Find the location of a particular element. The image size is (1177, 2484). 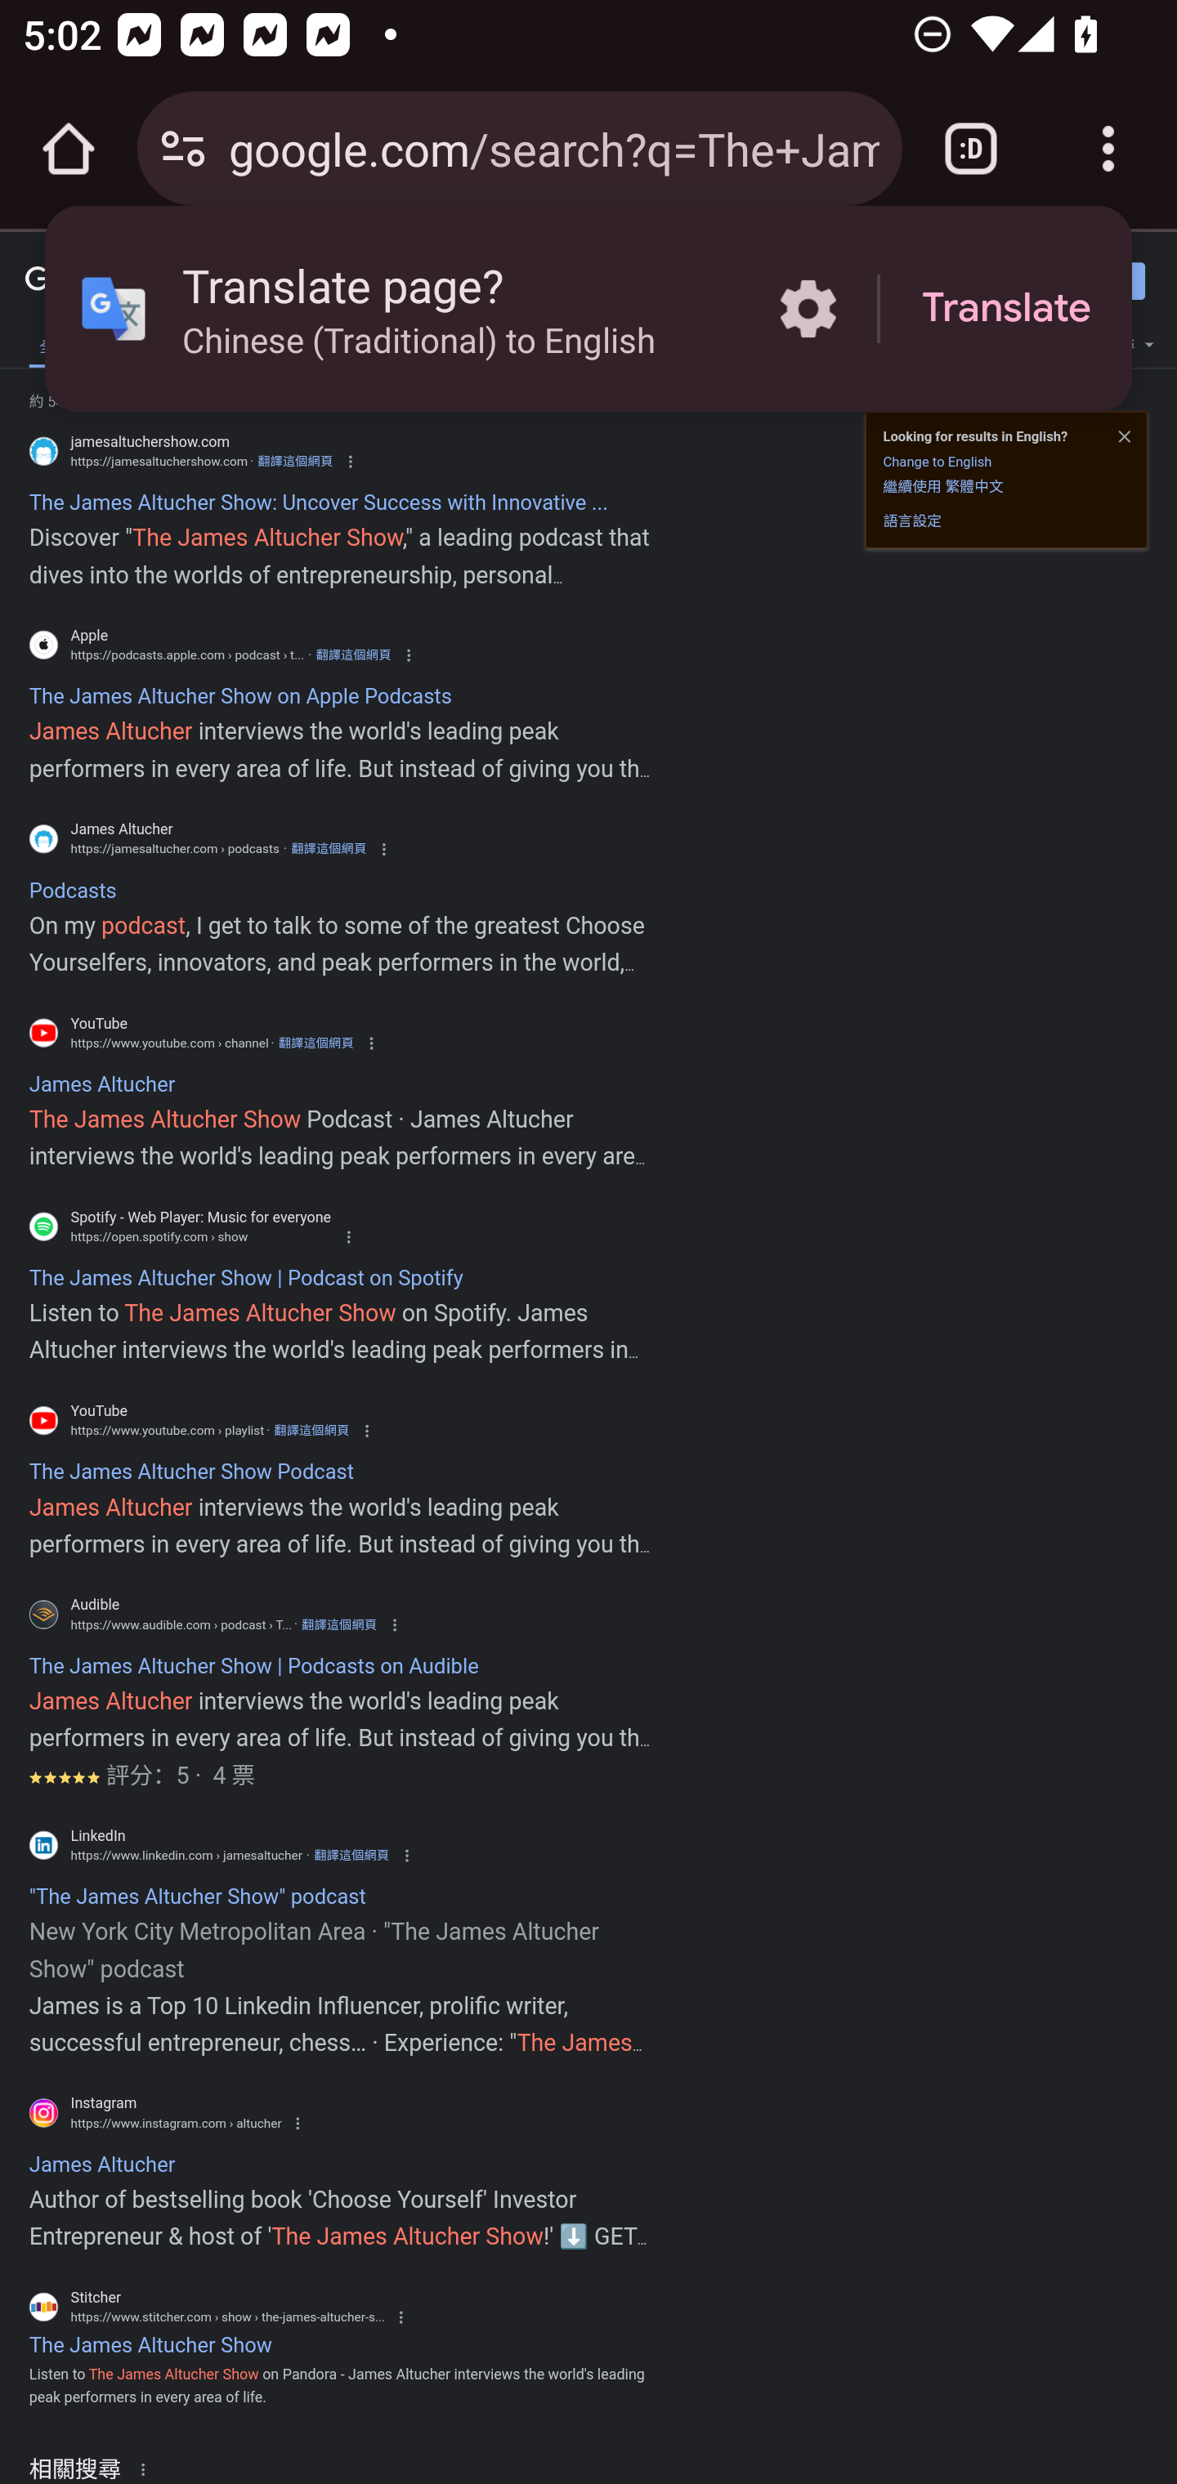

Change to English is located at coordinates (937, 462).